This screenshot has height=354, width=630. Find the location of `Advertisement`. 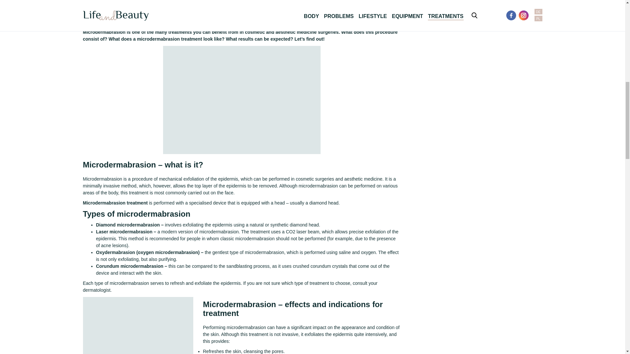

Advertisement is located at coordinates (138, 326).